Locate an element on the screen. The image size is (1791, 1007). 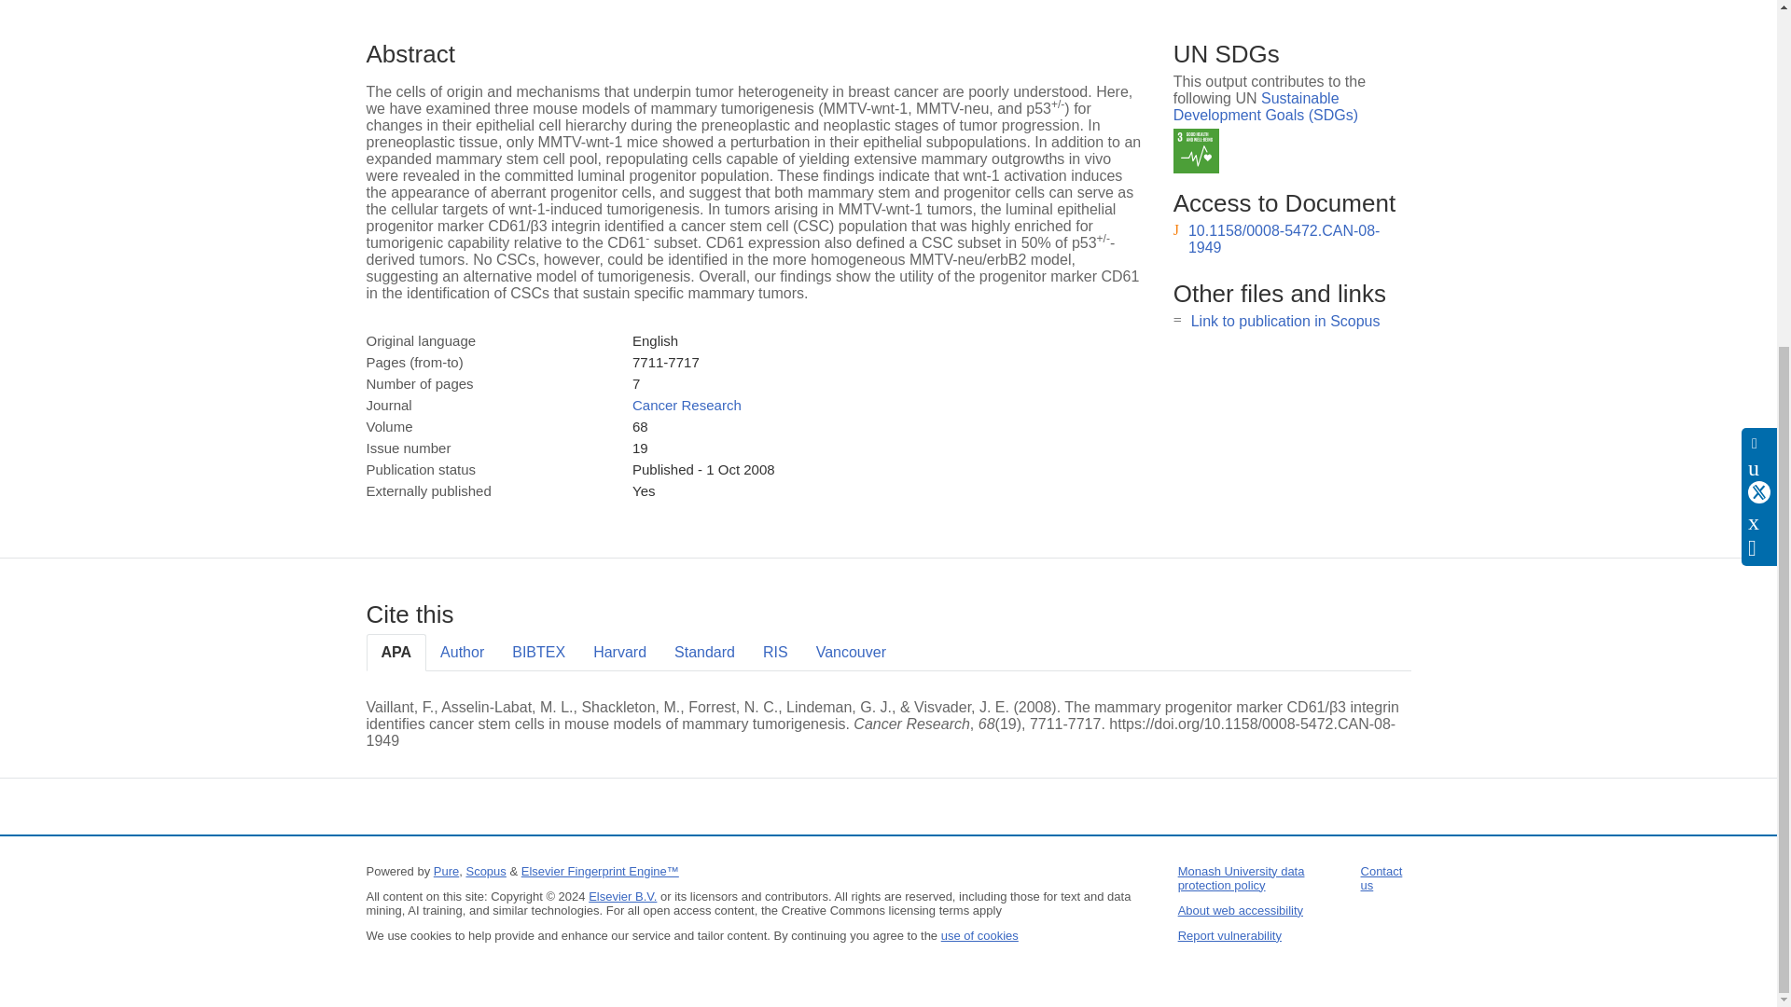
Link to publication in Scopus is located at coordinates (1285, 321).